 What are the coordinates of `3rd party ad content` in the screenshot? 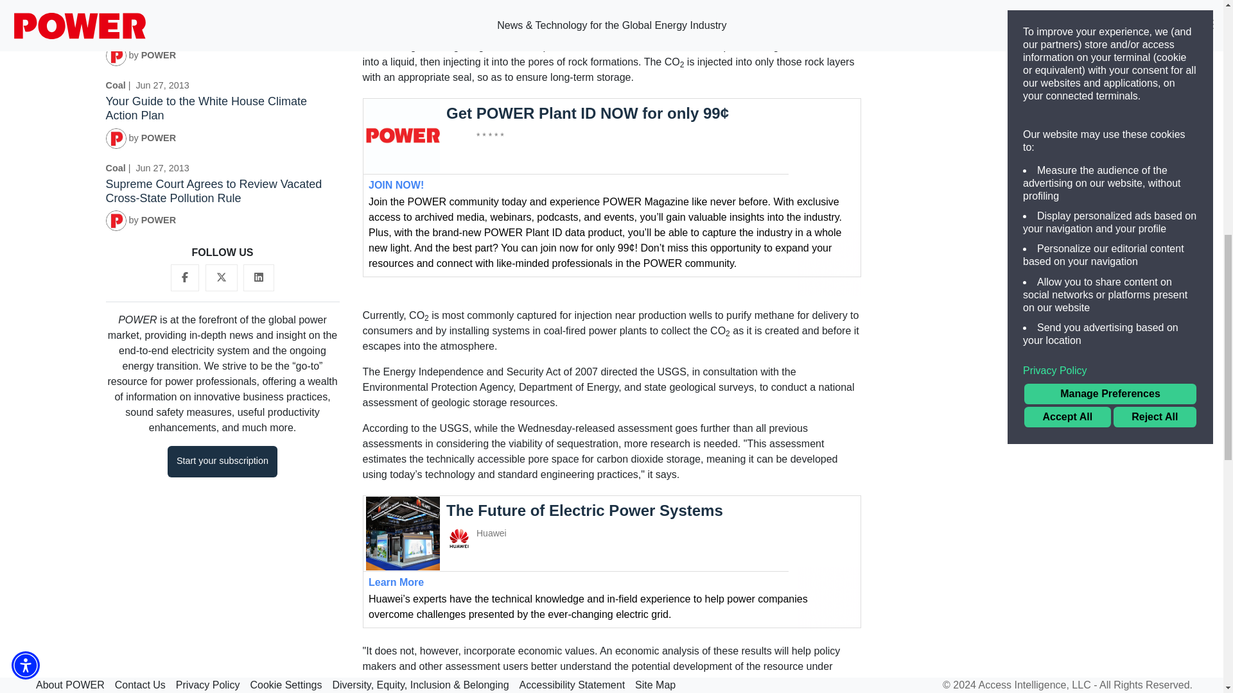 It's located at (1001, 622).